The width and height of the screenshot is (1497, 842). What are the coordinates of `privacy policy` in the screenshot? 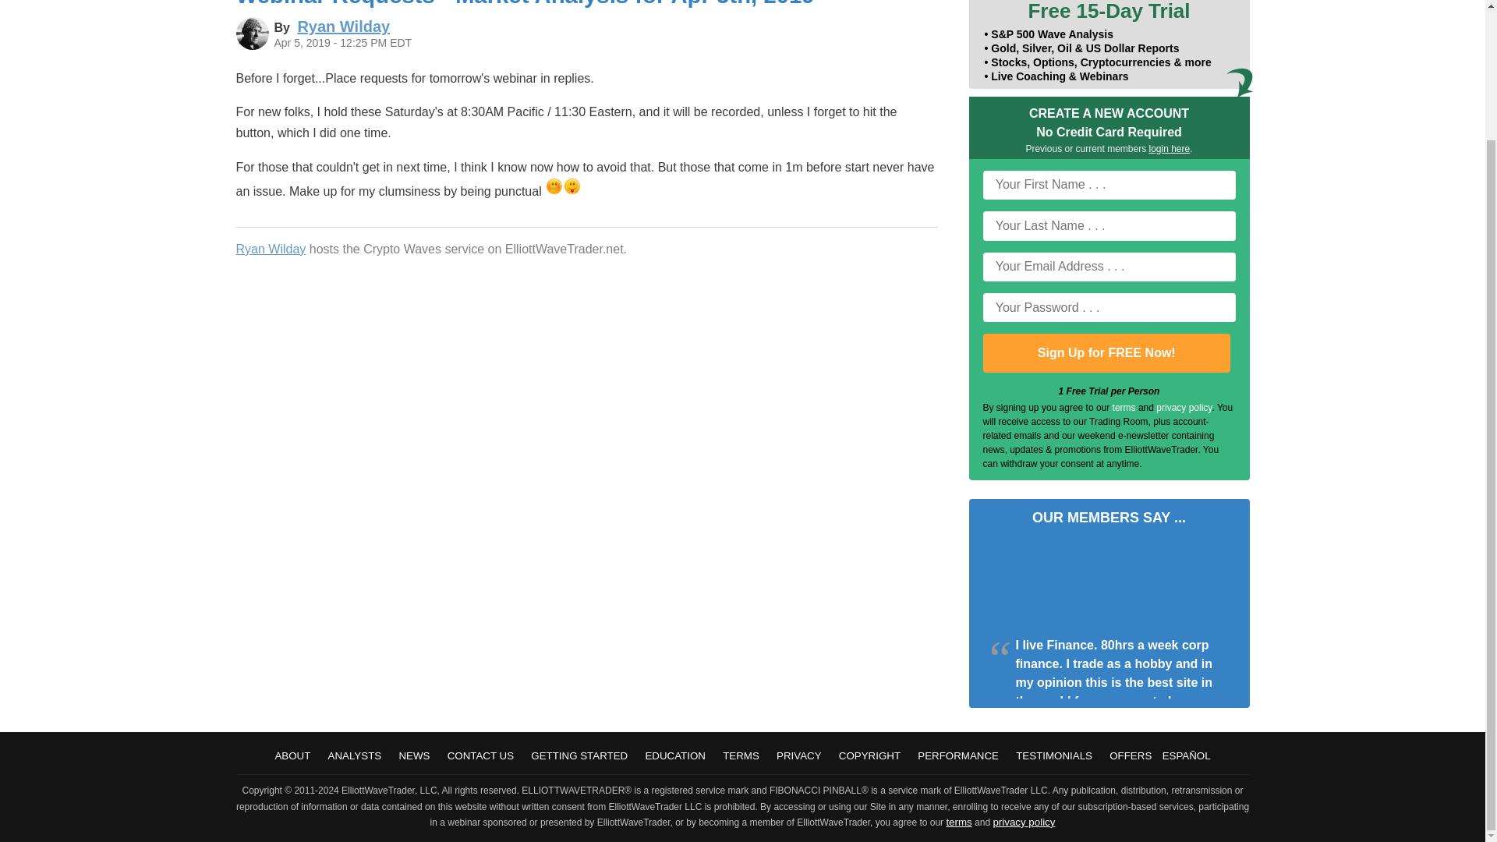 It's located at (1184, 408).